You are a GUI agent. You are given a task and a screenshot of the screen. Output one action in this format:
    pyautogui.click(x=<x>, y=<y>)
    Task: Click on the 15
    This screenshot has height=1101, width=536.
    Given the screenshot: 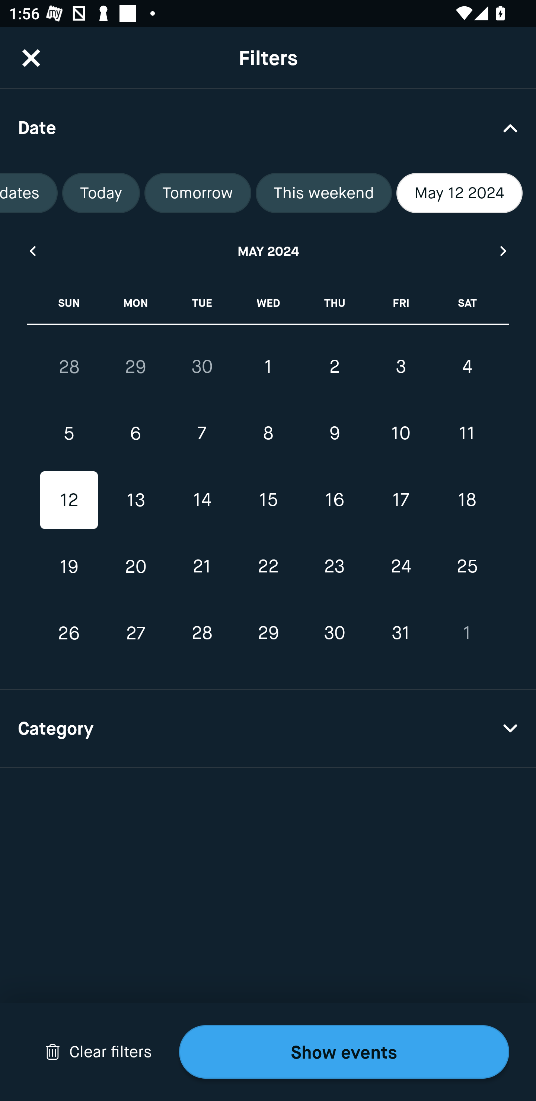 What is the action you would take?
    pyautogui.click(x=268, y=500)
    